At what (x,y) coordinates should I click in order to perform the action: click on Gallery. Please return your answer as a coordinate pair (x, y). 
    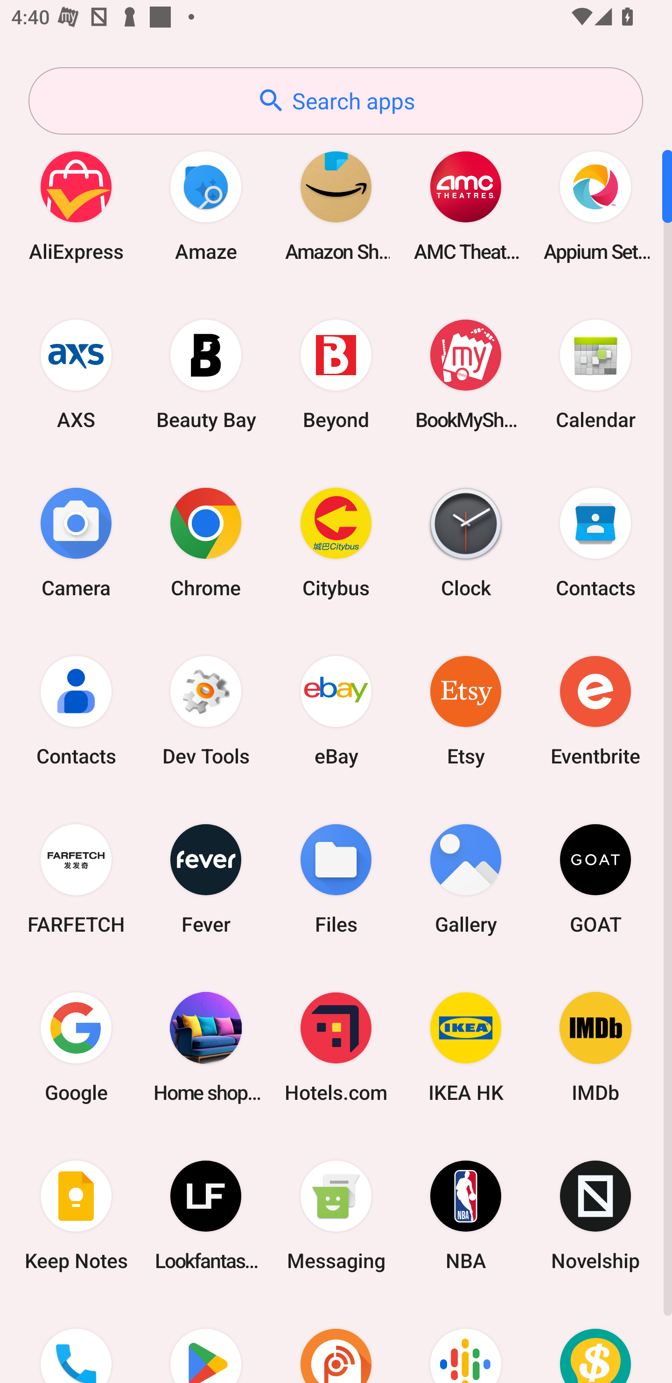
    Looking at the image, I should click on (466, 878).